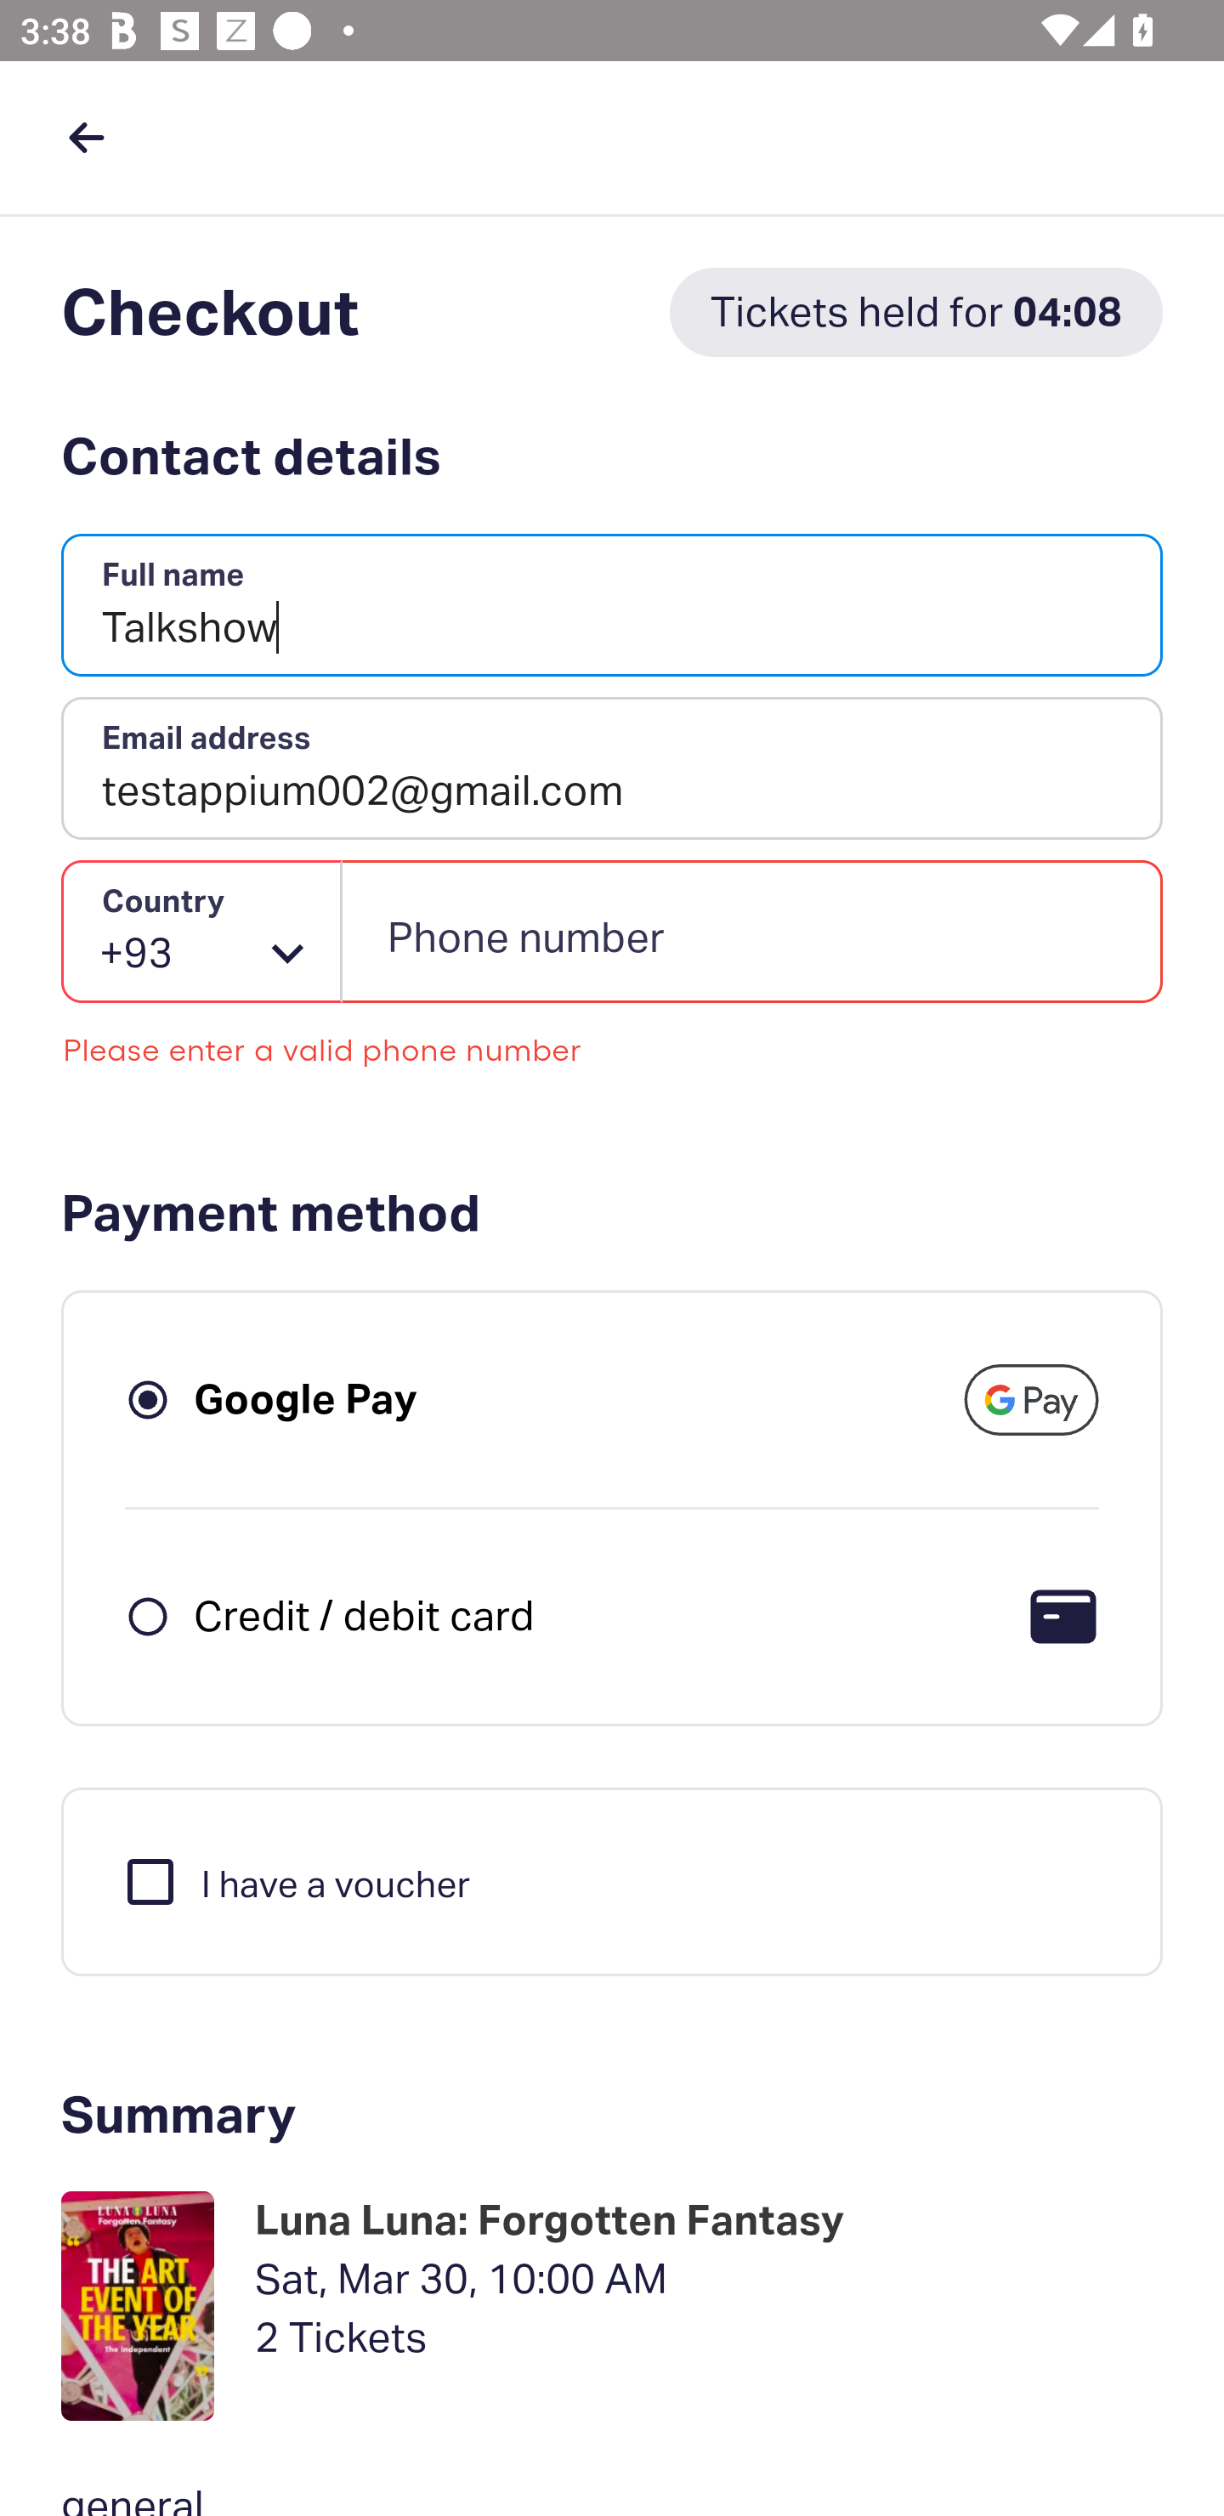 Image resolution: width=1224 pixels, height=2516 pixels. I want to click on Talkshow, so click(612, 606).